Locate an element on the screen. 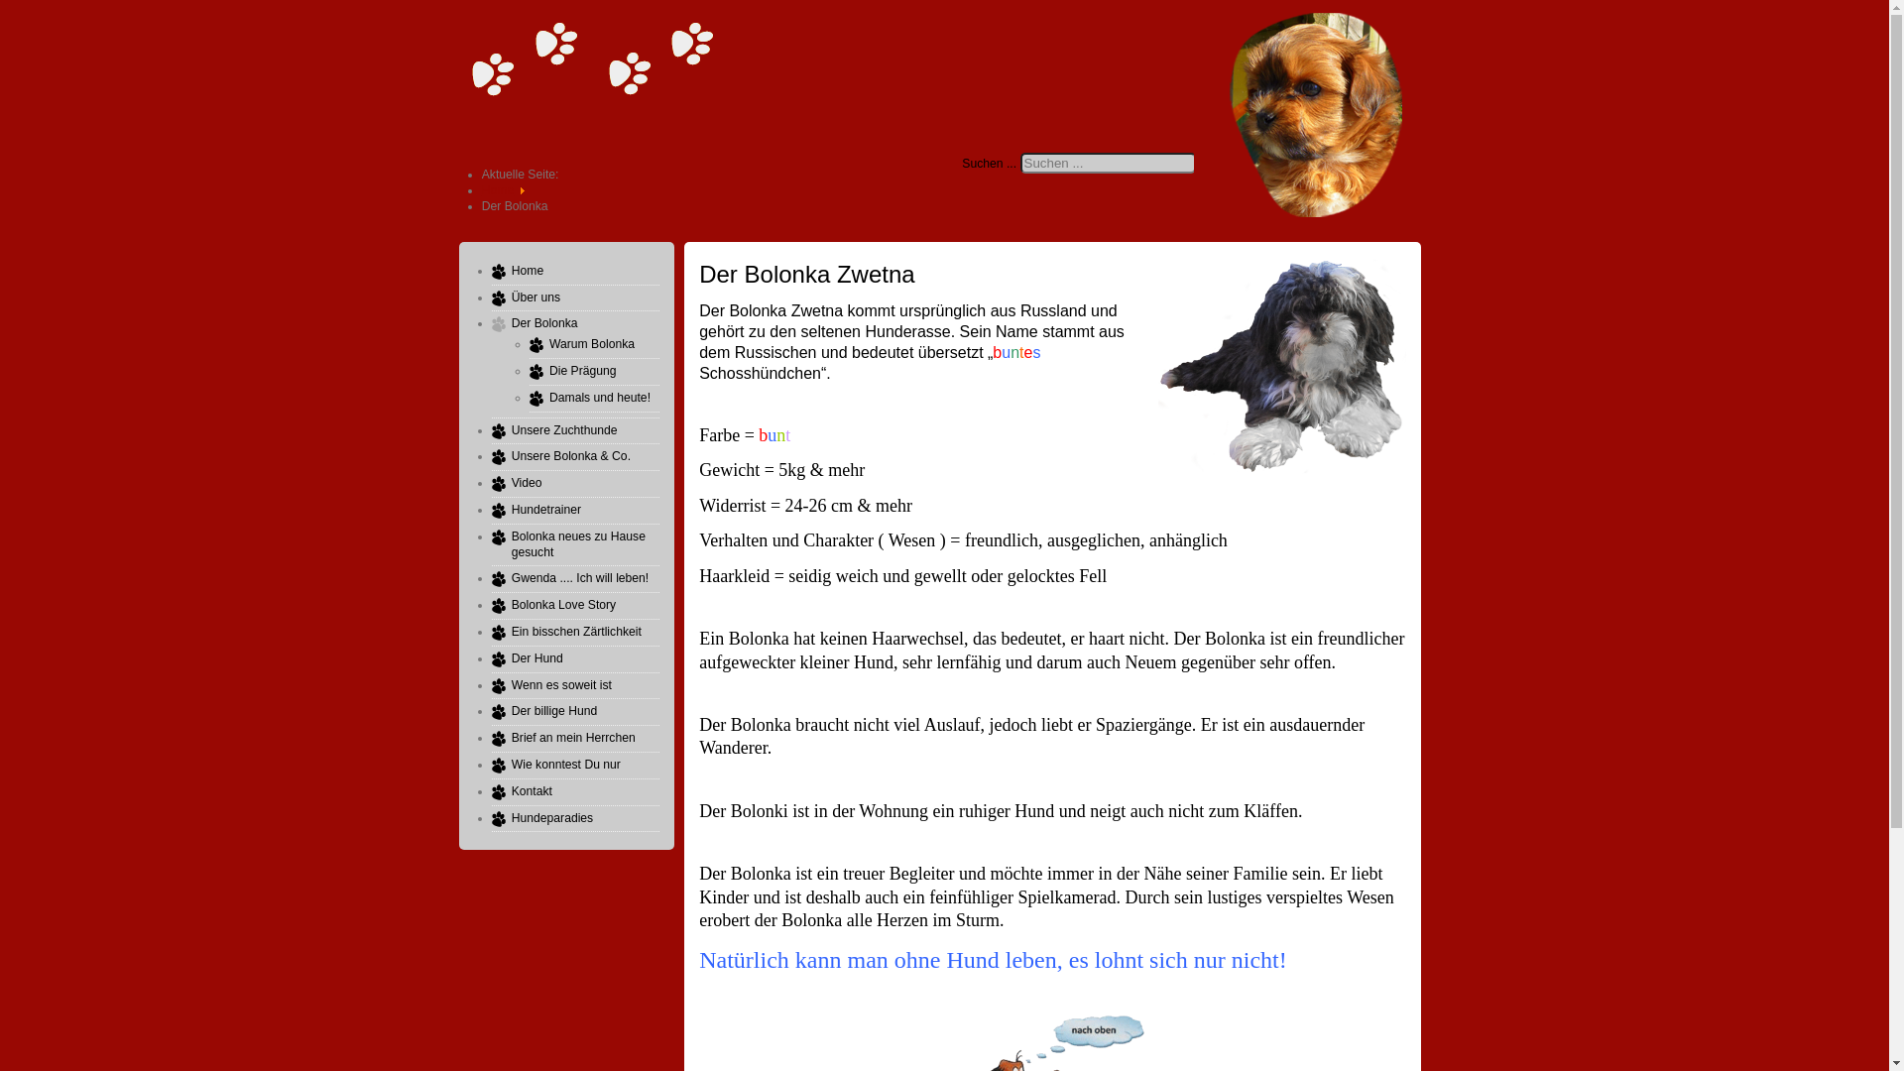 The image size is (1904, 1071). Home is located at coordinates (498, 190).